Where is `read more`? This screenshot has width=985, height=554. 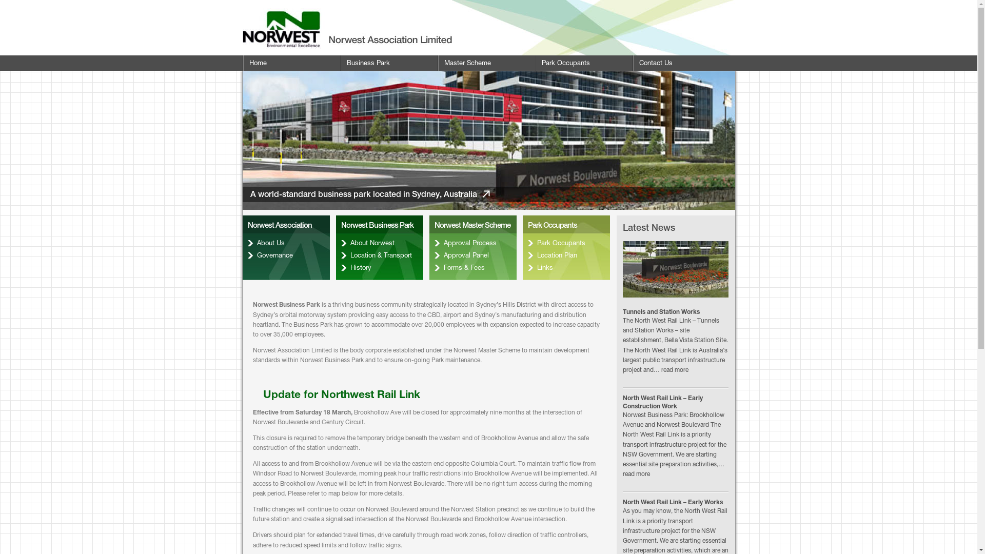
read more is located at coordinates (636, 474).